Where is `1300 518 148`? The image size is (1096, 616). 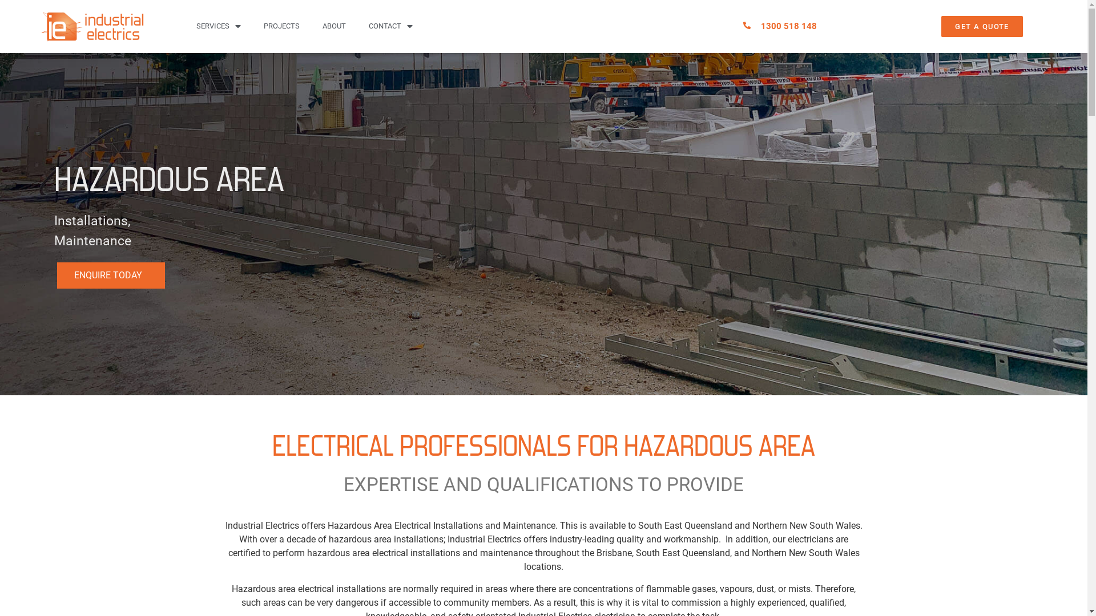
1300 518 148 is located at coordinates (789, 26).